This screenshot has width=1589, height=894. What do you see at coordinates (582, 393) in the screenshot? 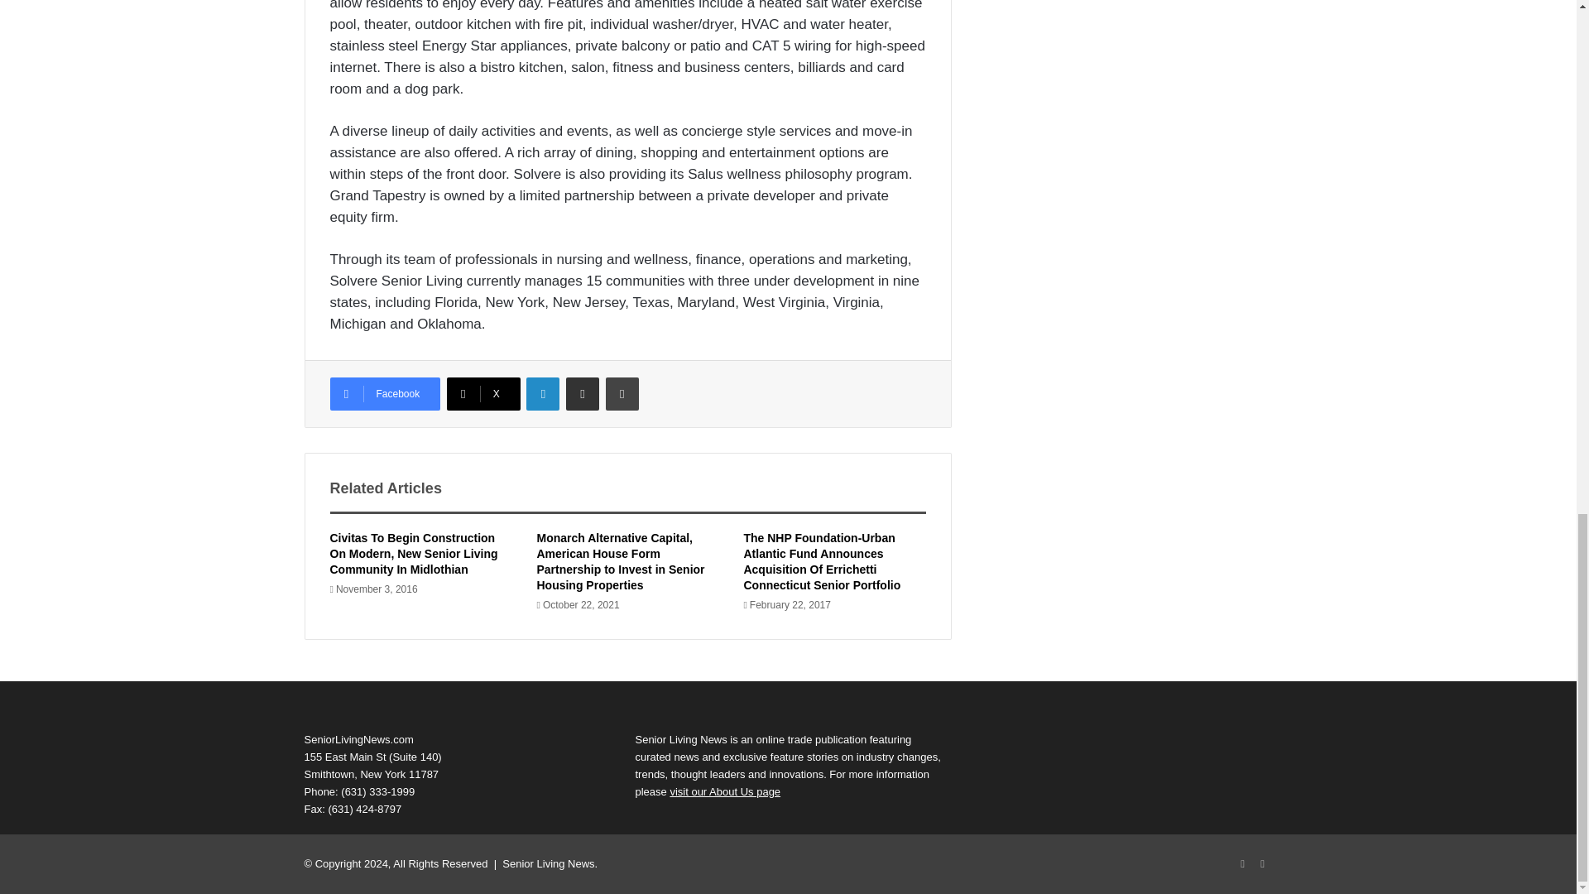
I see `Share via Email` at bounding box center [582, 393].